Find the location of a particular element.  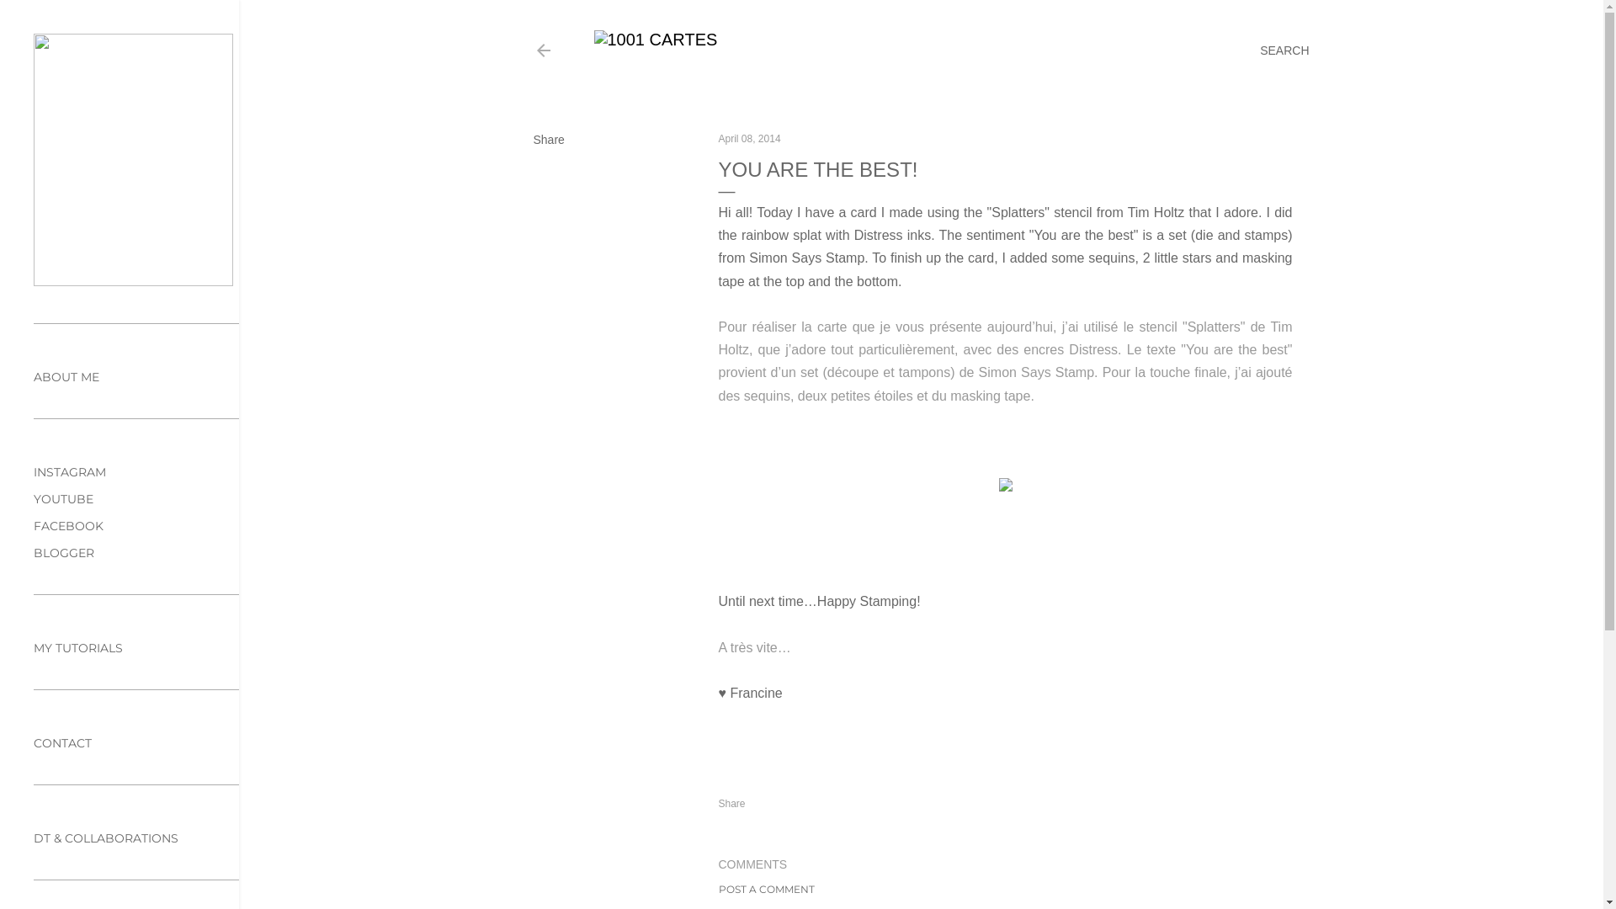

INSTAGRAM is located at coordinates (70, 472).